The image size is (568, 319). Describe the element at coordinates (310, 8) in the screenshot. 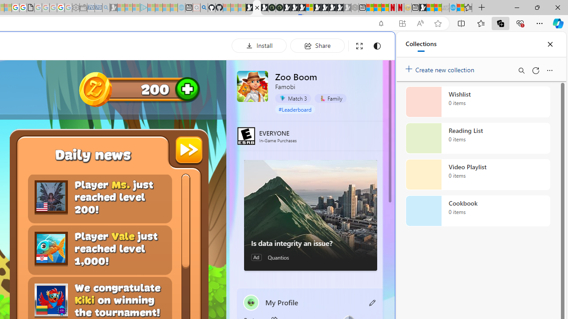

I see `Sign in to your account` at that location.